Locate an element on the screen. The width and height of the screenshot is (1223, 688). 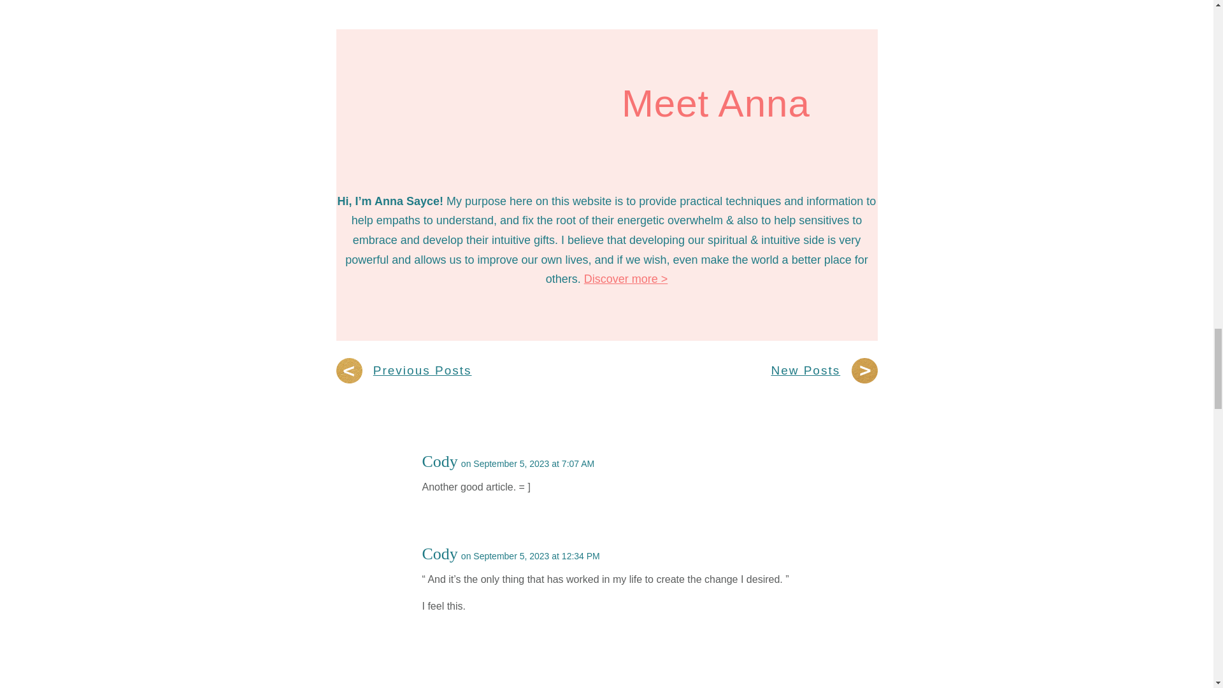
About Anna is located at coordinates (626, 279).